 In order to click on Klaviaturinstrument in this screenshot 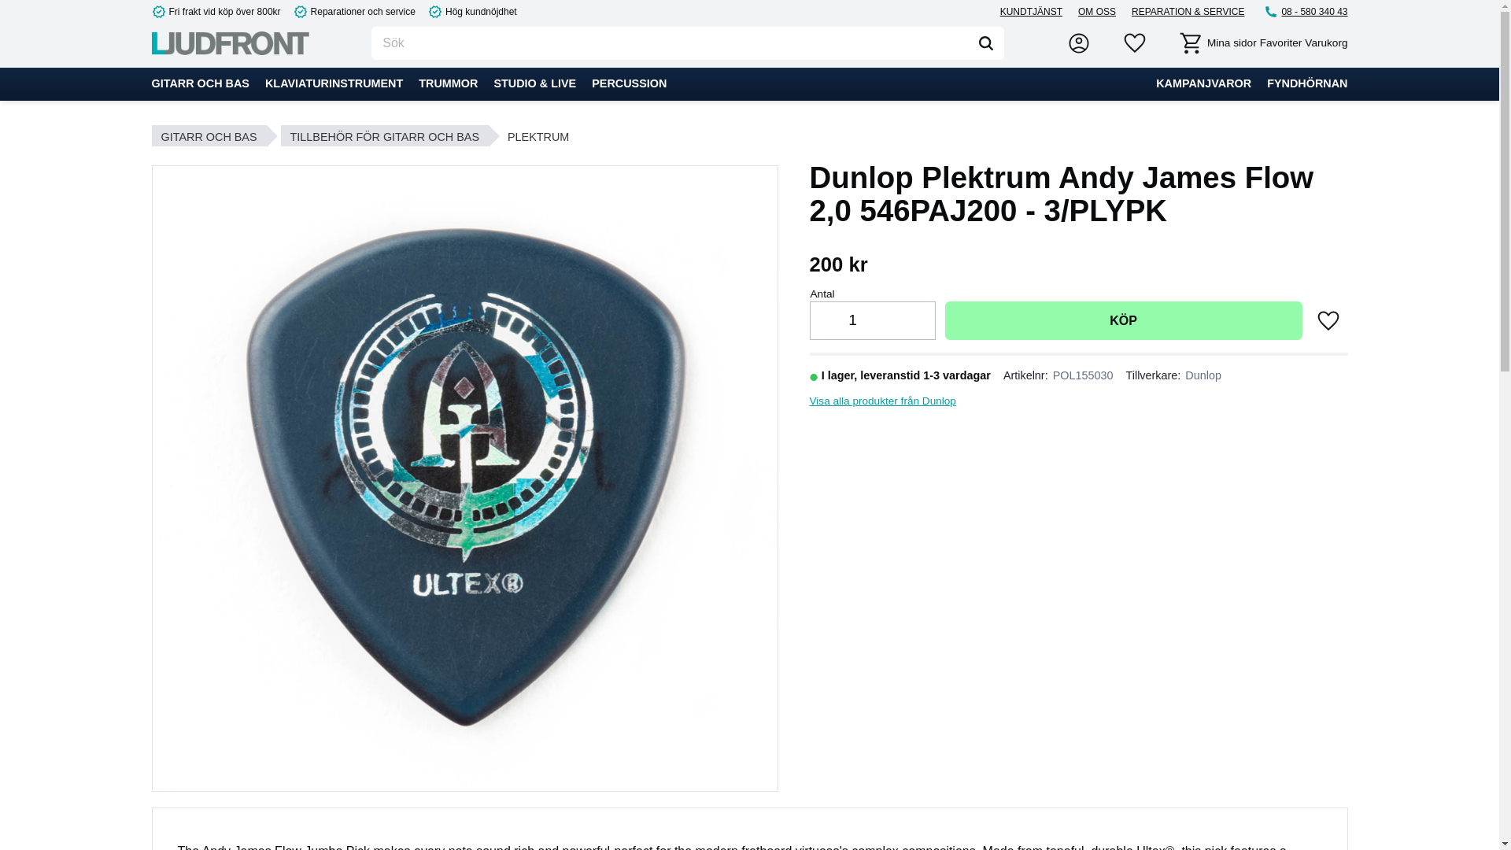, I will do `click(334, 84)`.